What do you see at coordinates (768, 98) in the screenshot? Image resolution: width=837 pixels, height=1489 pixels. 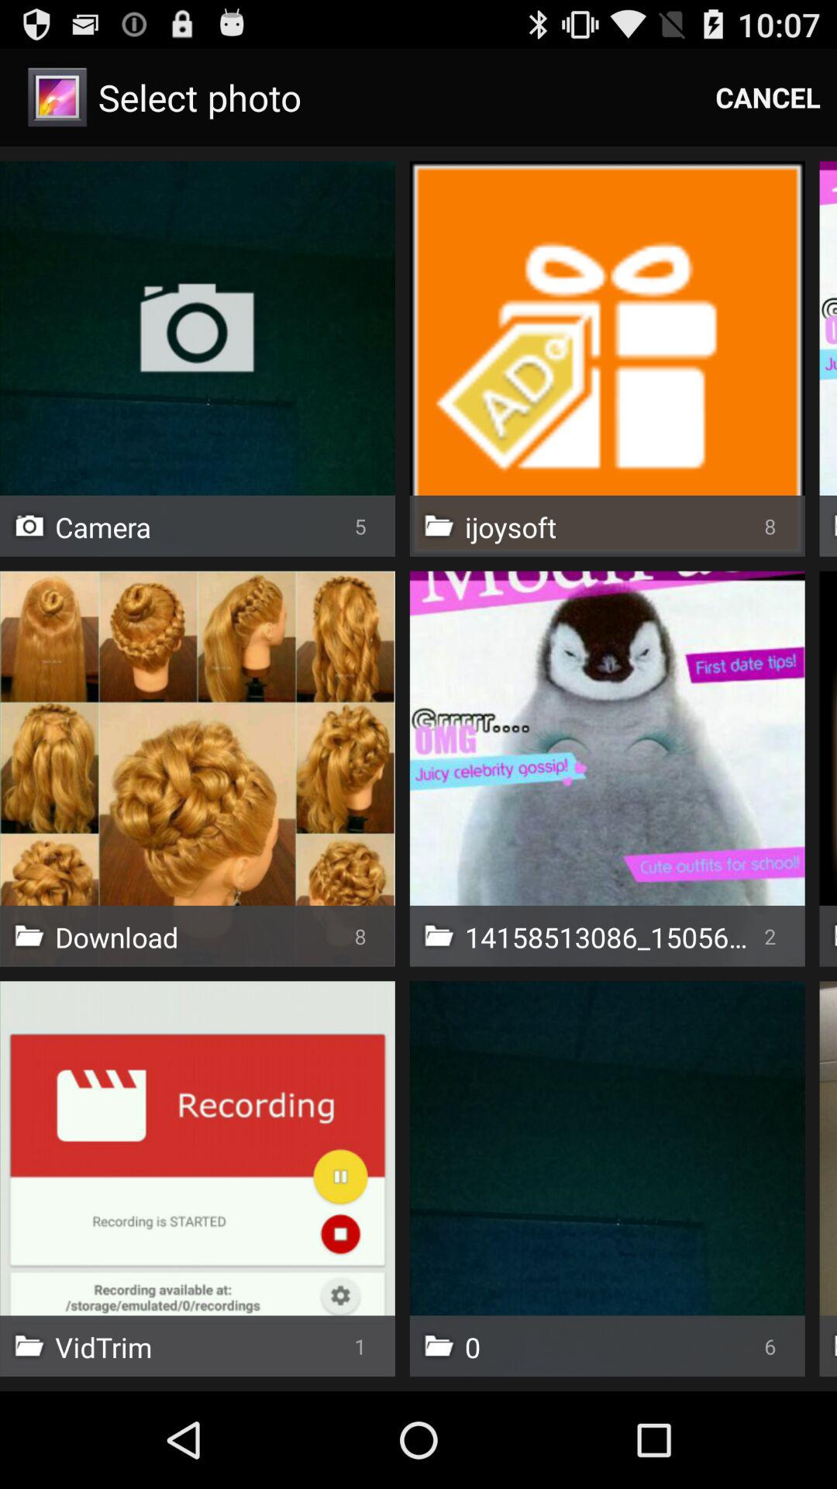 I see `turn off cancel item` at bounding box center [768, 98].